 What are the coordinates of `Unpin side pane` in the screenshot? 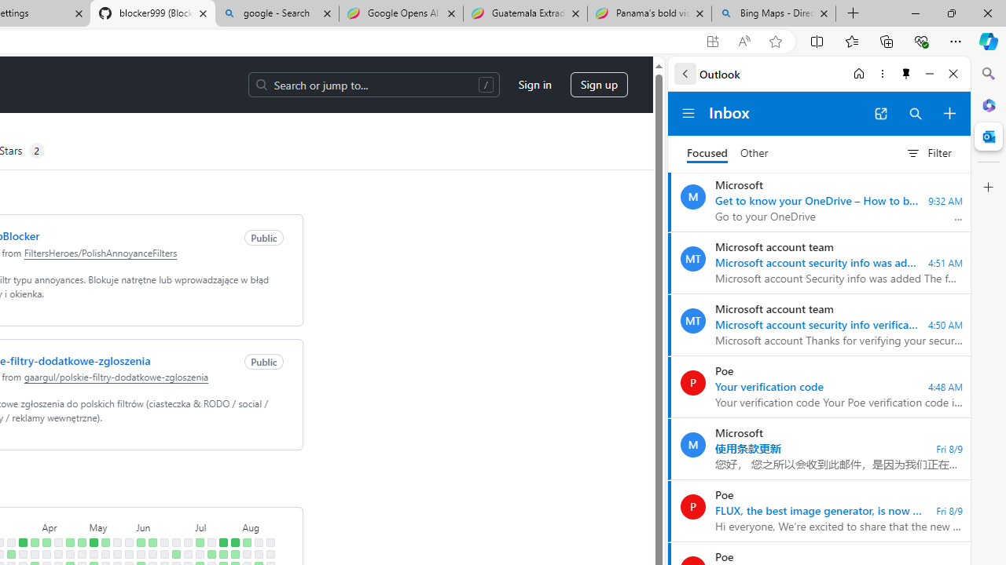 It's located at (906, 74).